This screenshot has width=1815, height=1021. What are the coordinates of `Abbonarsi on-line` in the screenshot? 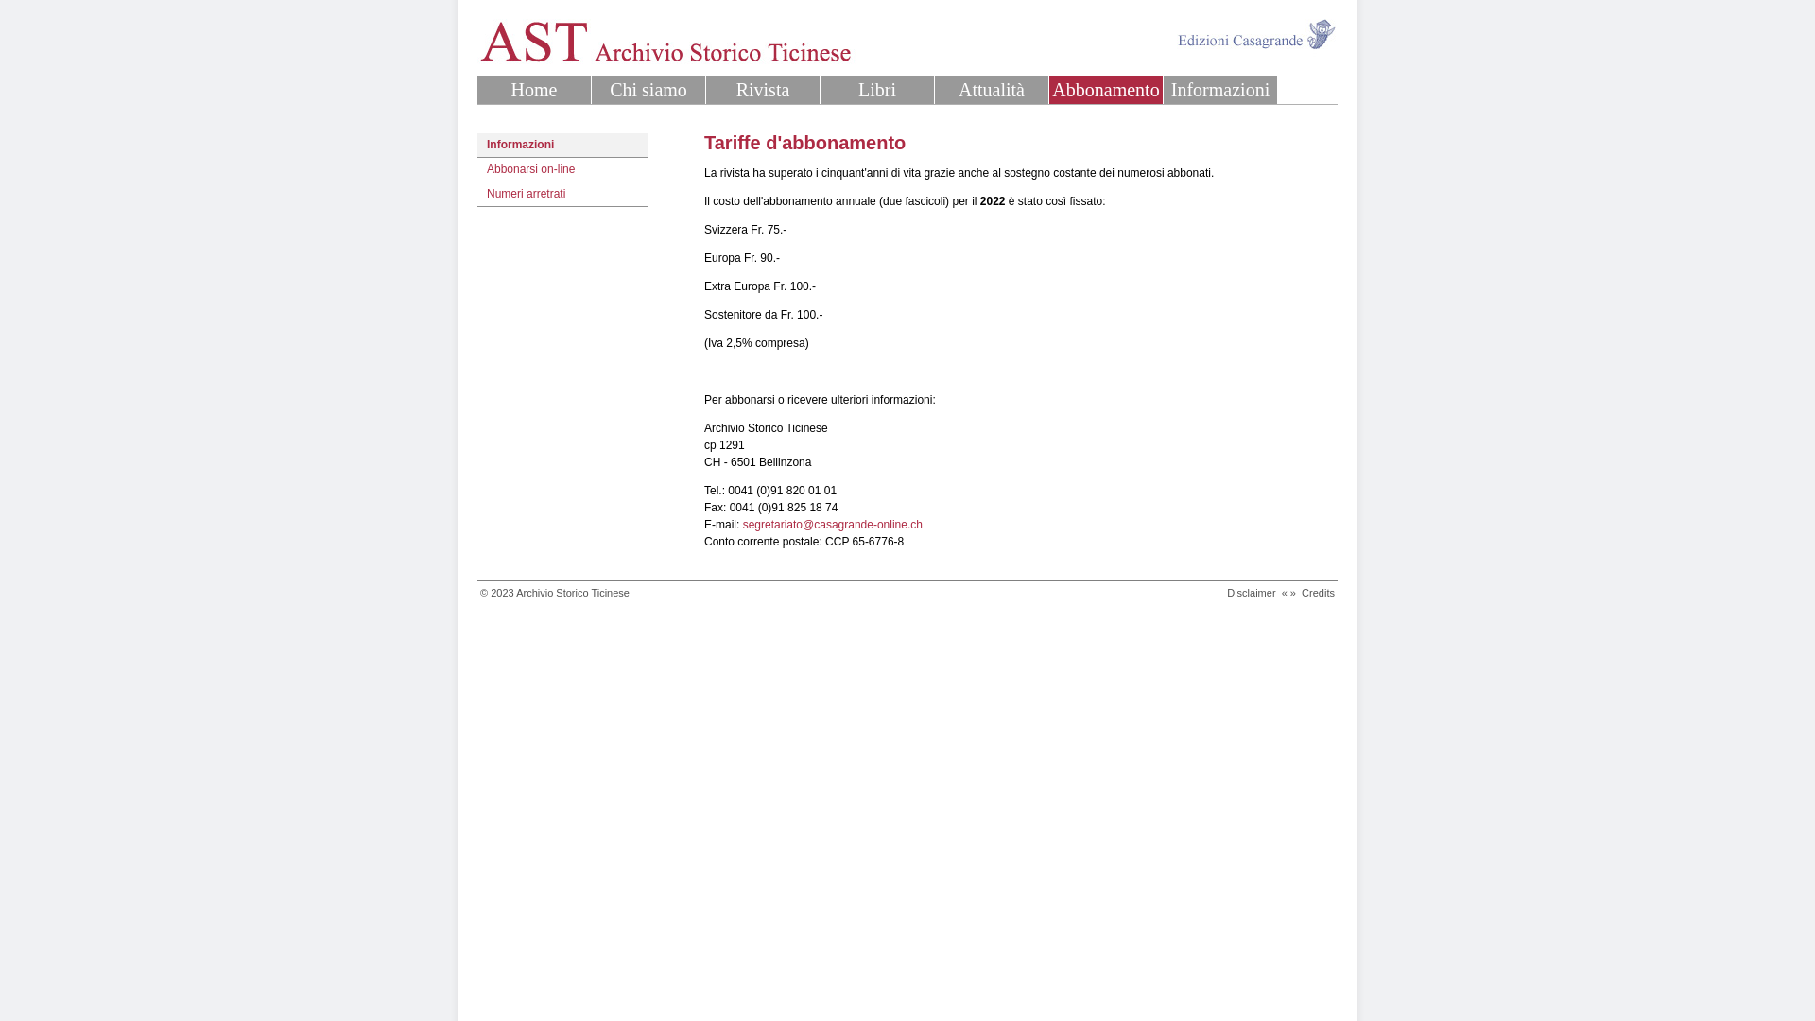 It's located at (562, 170).